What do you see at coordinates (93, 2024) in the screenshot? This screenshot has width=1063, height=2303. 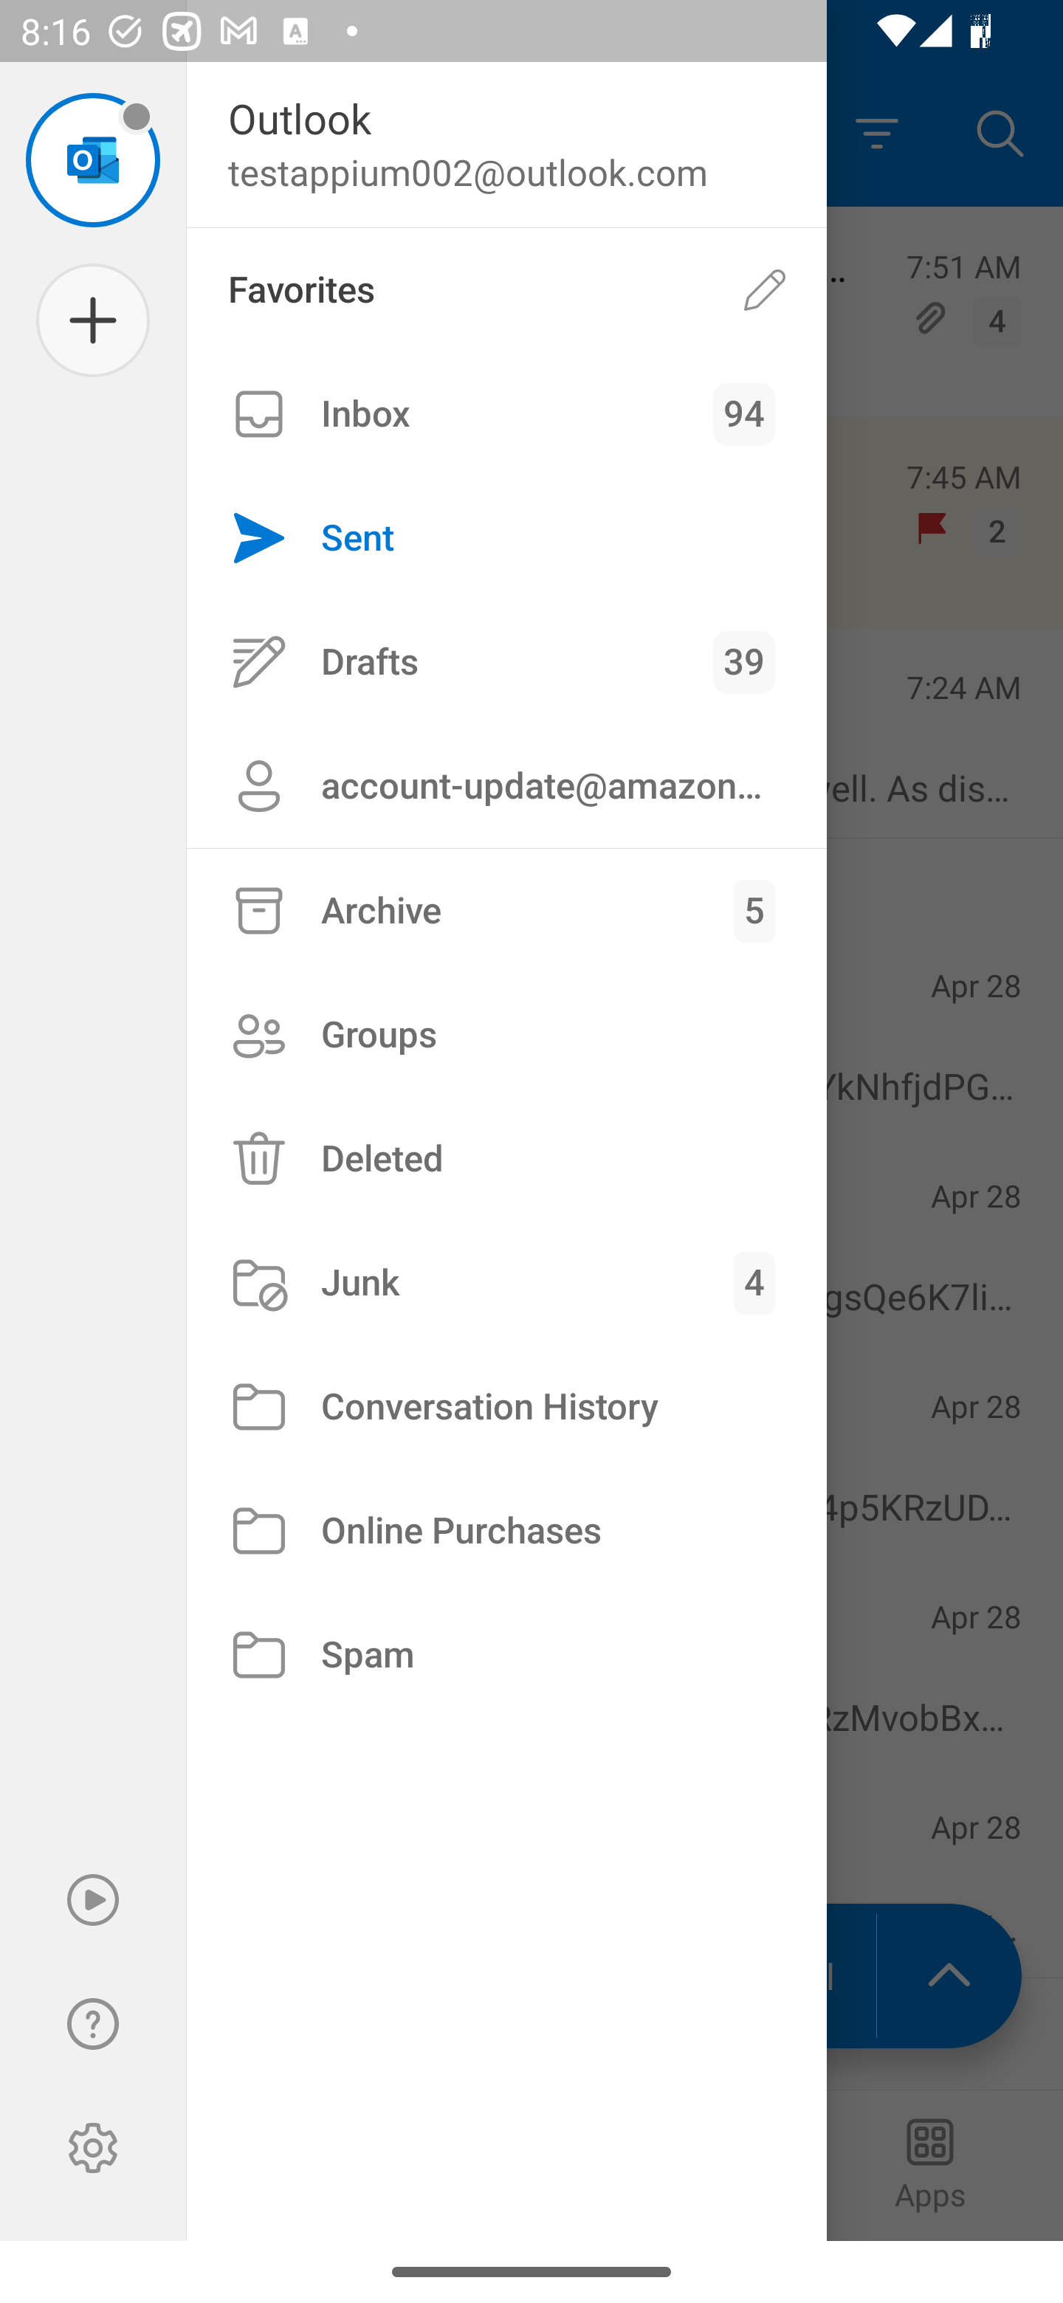 I see `Help` at bounding box center [93, 2024].